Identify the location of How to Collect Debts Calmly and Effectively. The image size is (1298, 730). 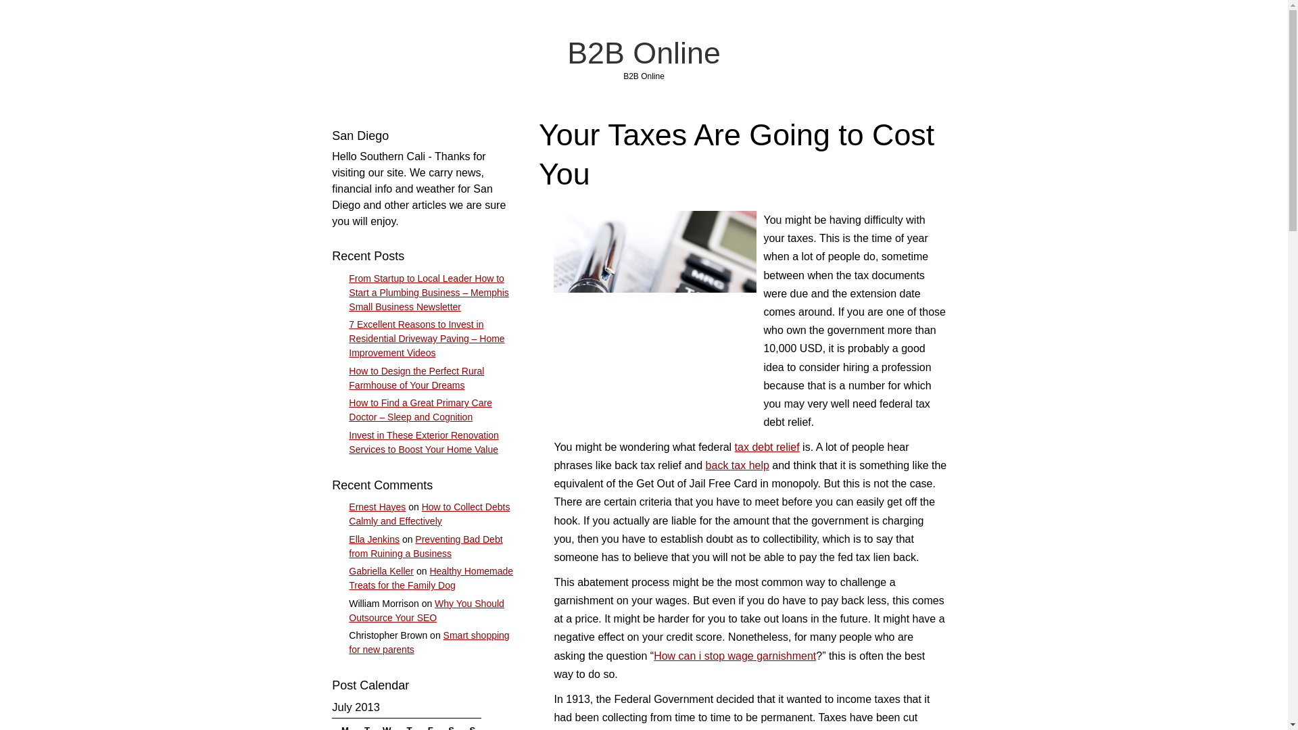
(429, 514).